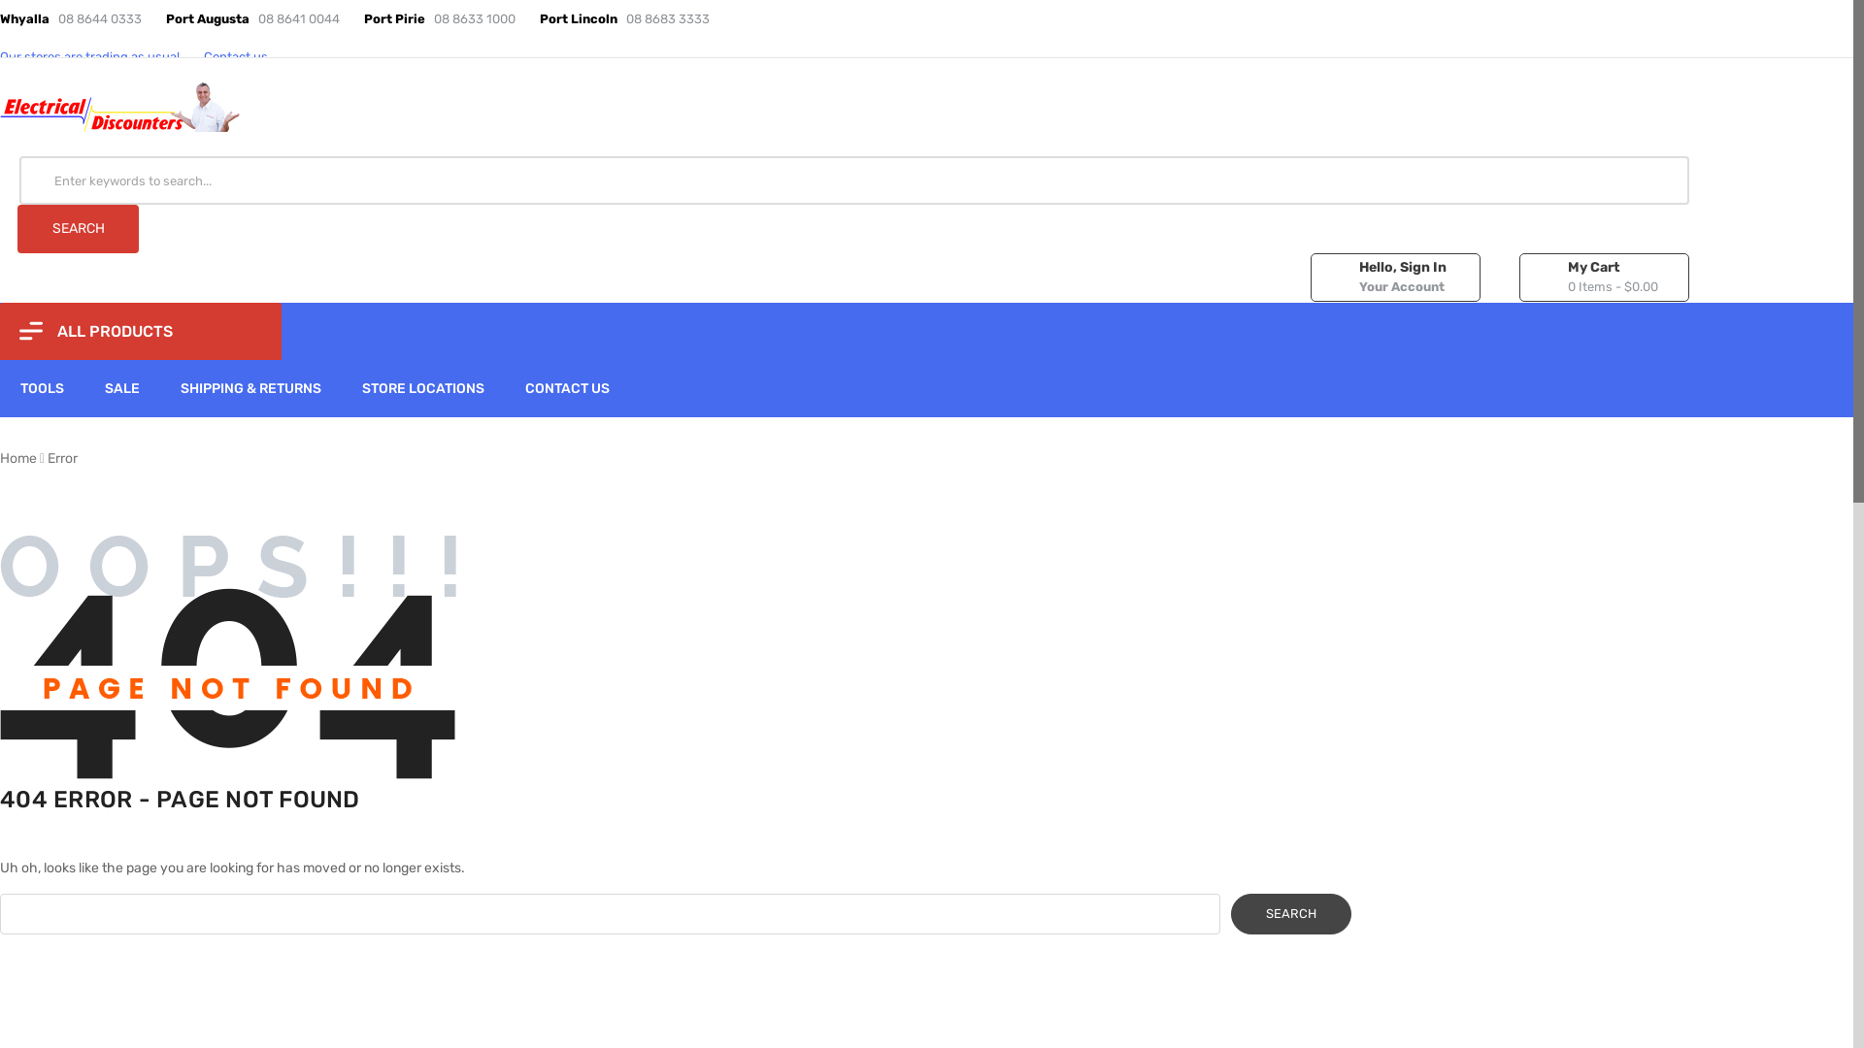 This screenshot has width=1864, height=1048. I want to click on SEARCH, so click(78, 229).